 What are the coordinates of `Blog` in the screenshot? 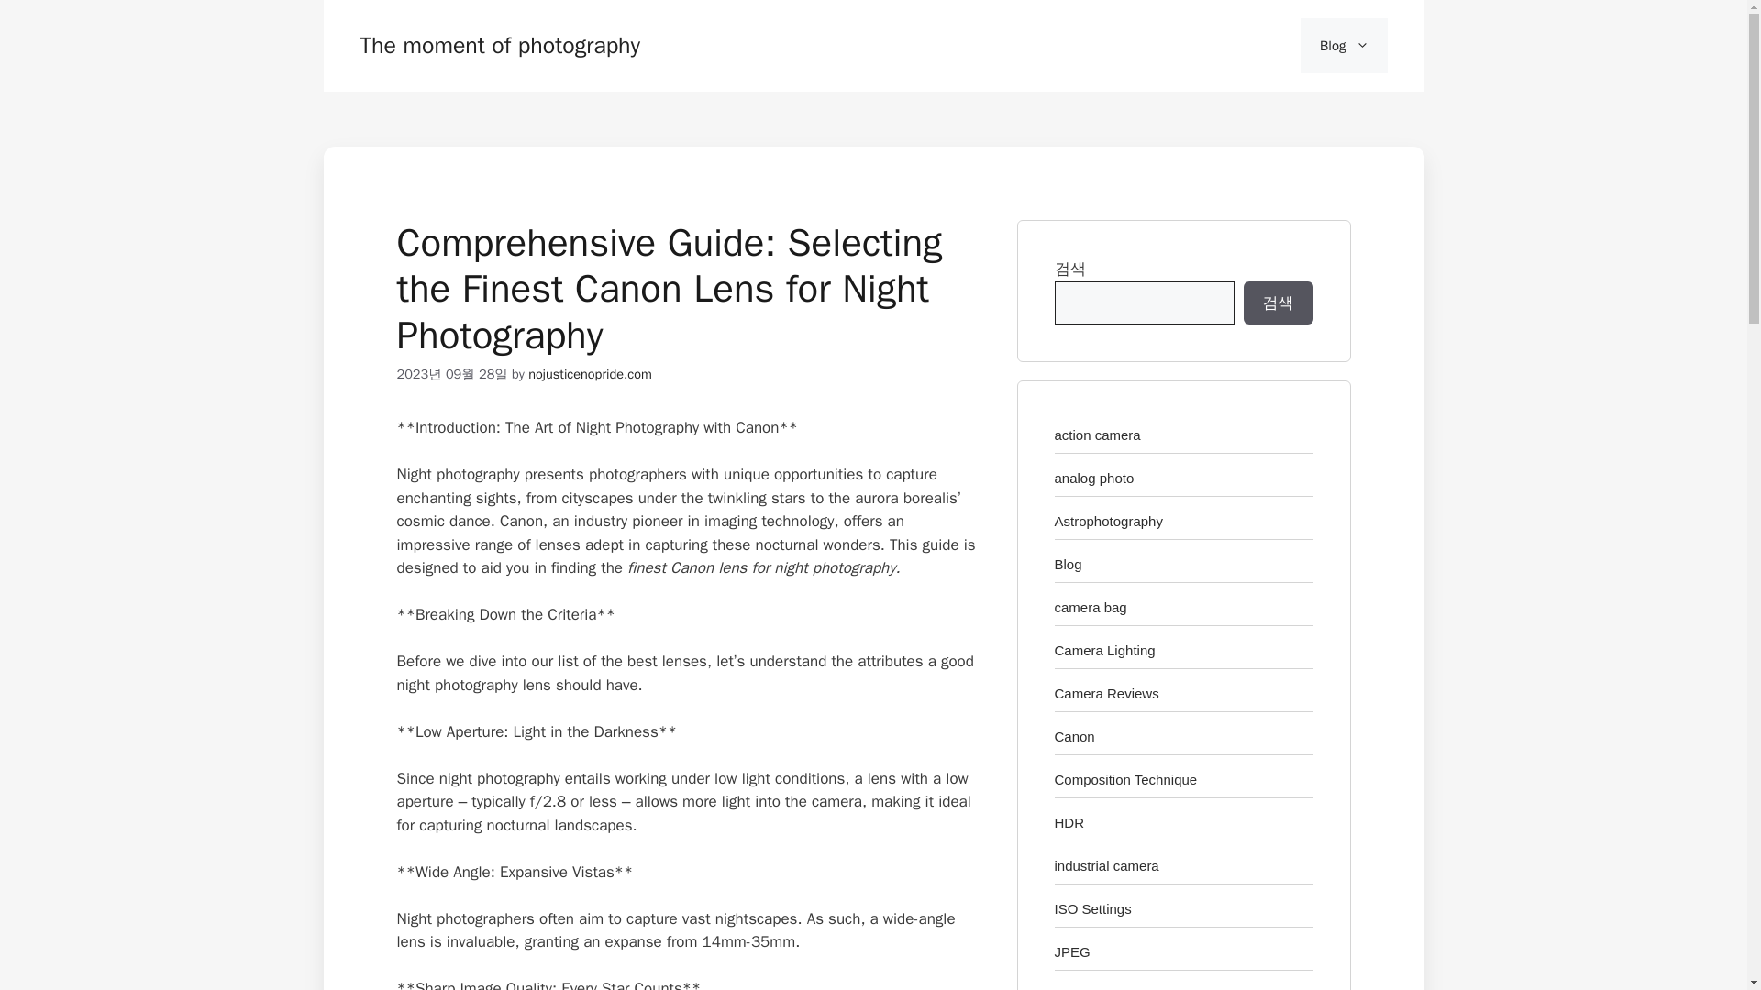 It's located at (1344, 46).